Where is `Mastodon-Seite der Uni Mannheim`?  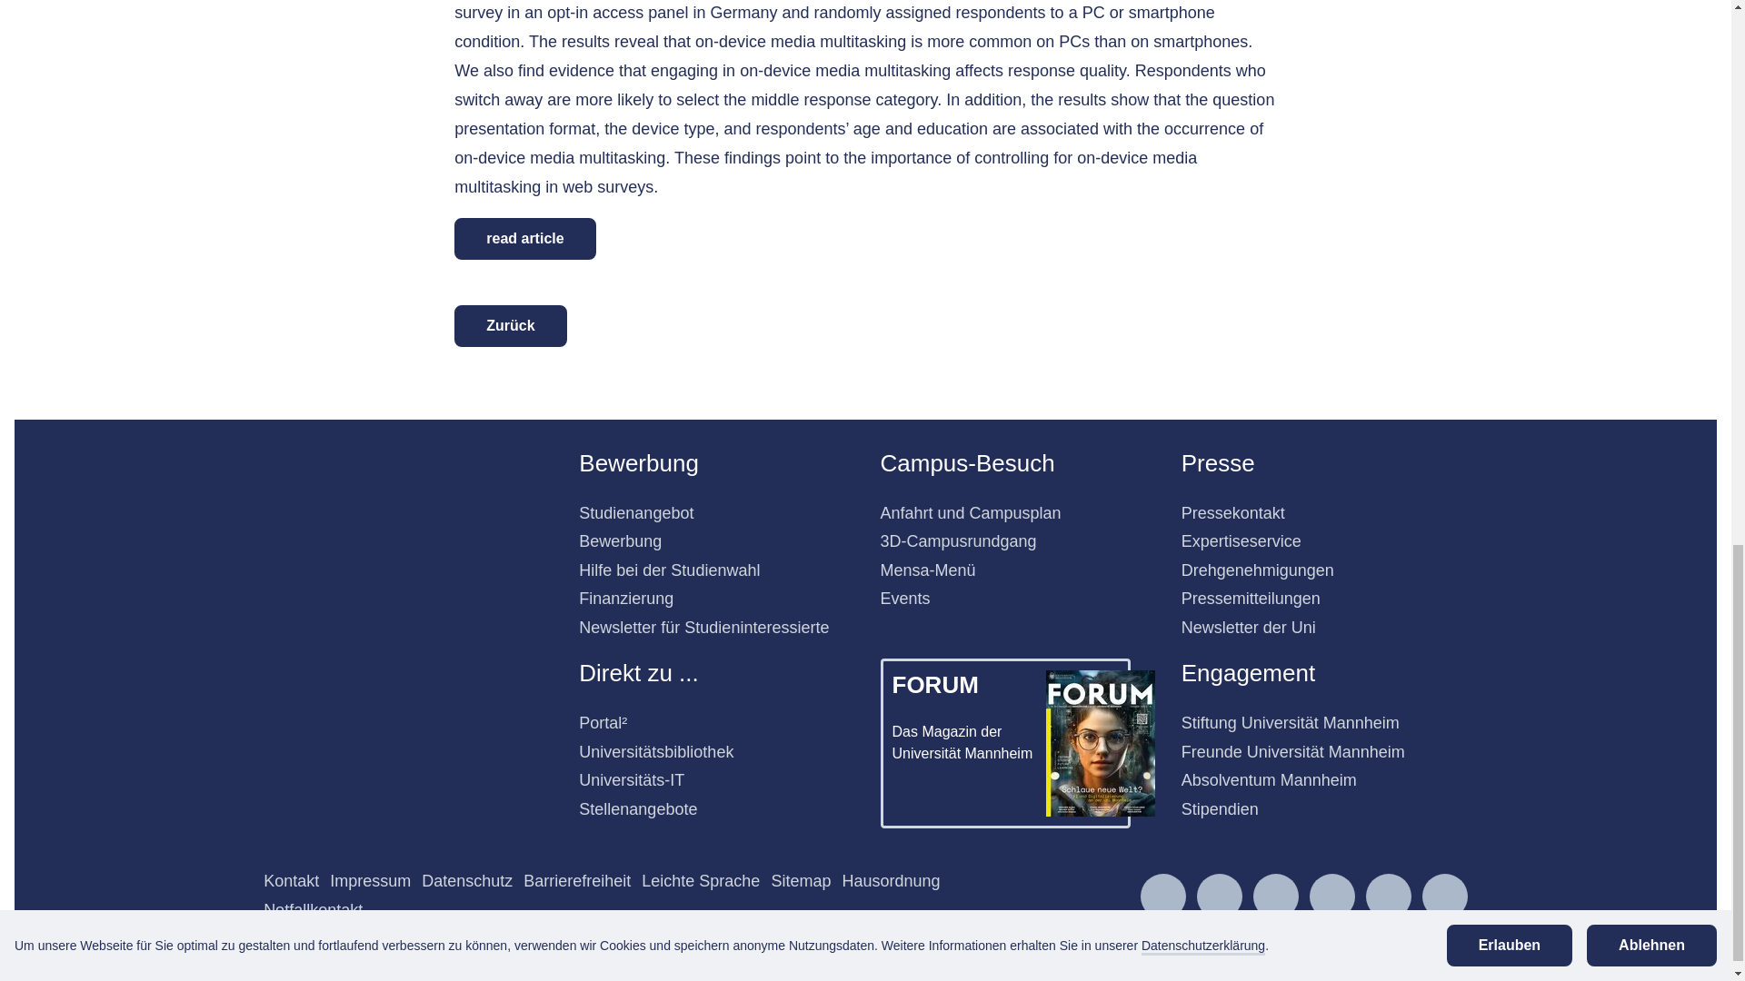 Mastodon-Seite der Uni Mannheim is located at coordinates (1445, 897).